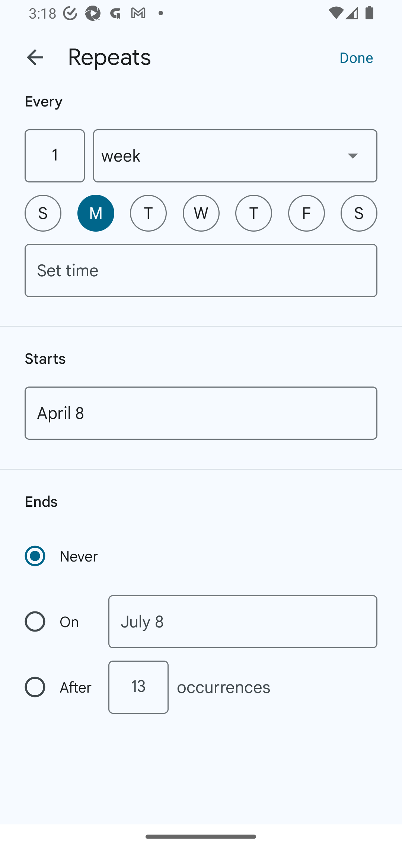 The width and height of the screenshot is (402, 849). Describe the element at coordinates (43, 213) in the screenshot. I see `S Sunday` at that location.